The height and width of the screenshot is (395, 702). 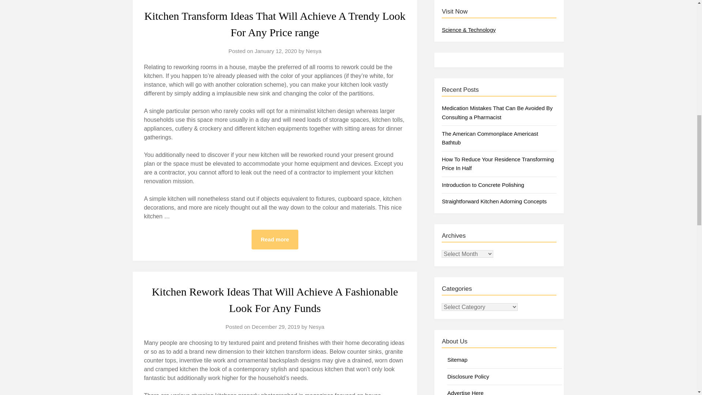 I want to click on December 29, 2019, so click(x=276, y=326).